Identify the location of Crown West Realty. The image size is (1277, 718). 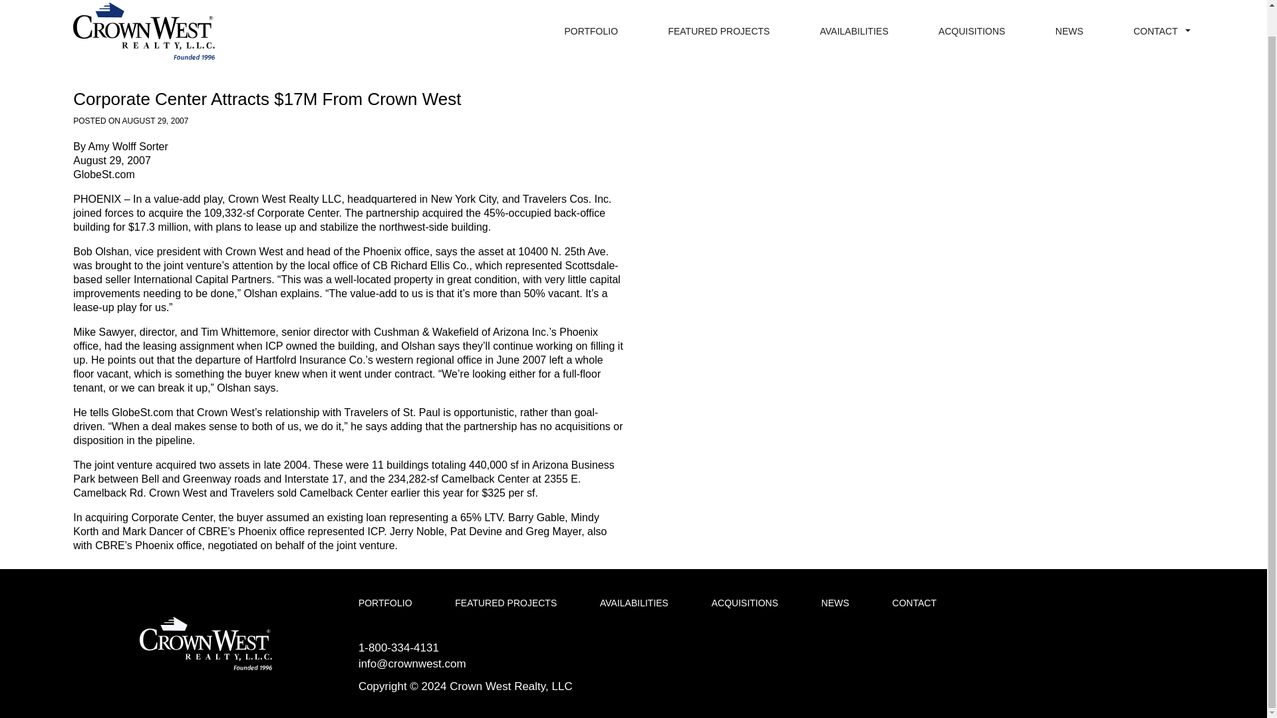
(205, 643).